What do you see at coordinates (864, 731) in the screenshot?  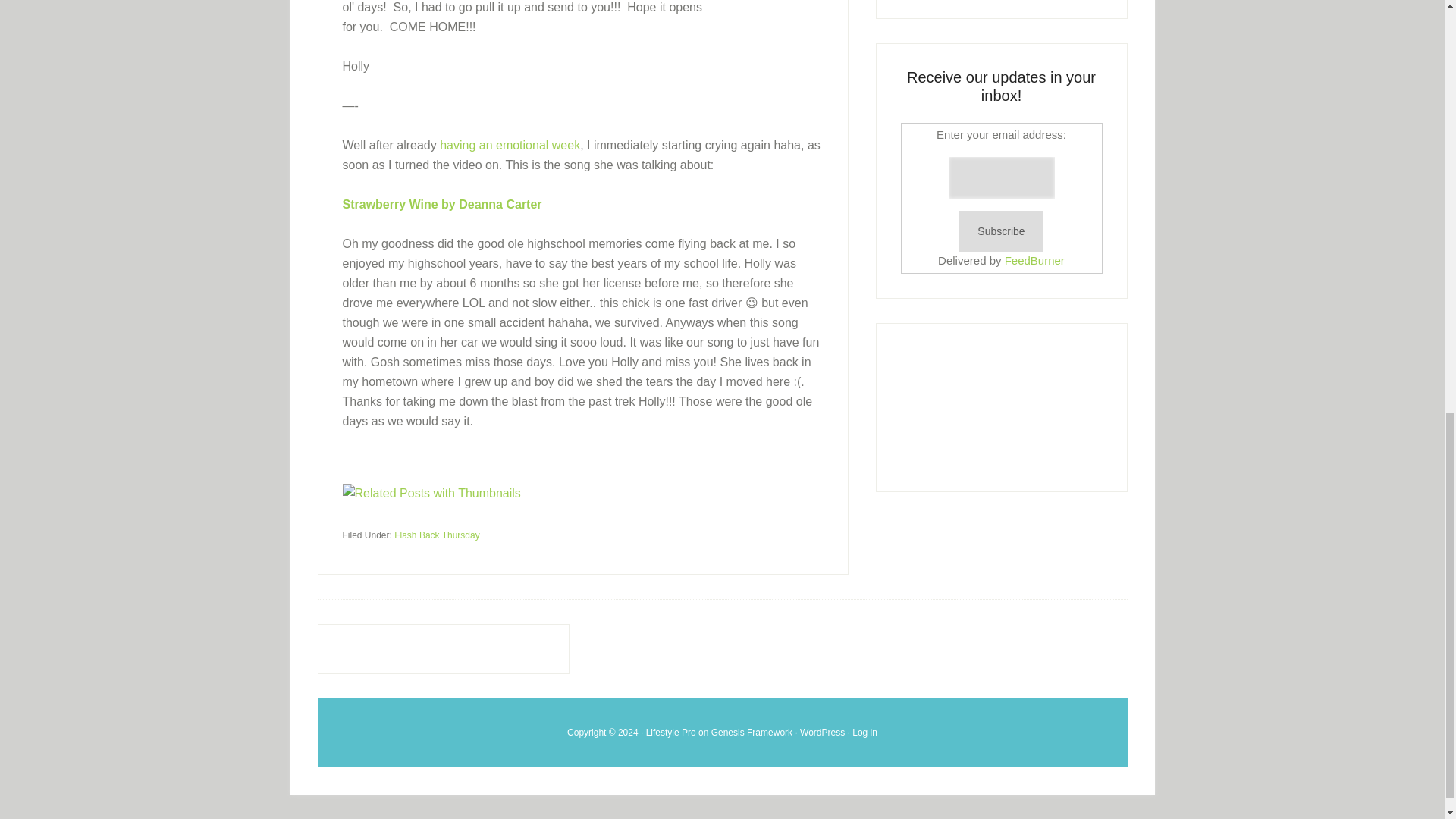 I see `Log in` at bounding box center [864, 731].